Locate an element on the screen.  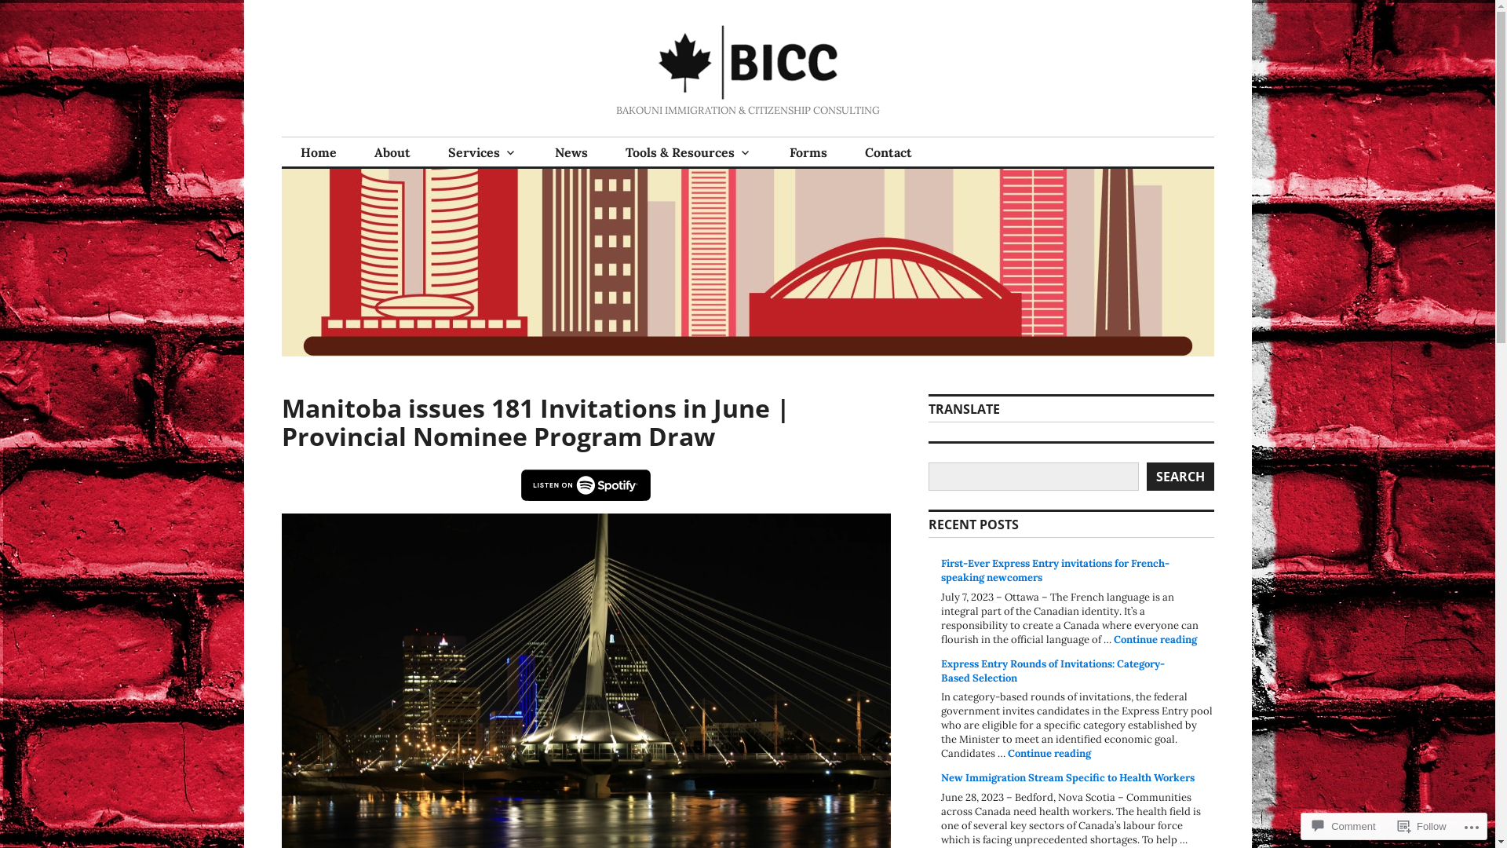
News is located at coordinates (571, 152).